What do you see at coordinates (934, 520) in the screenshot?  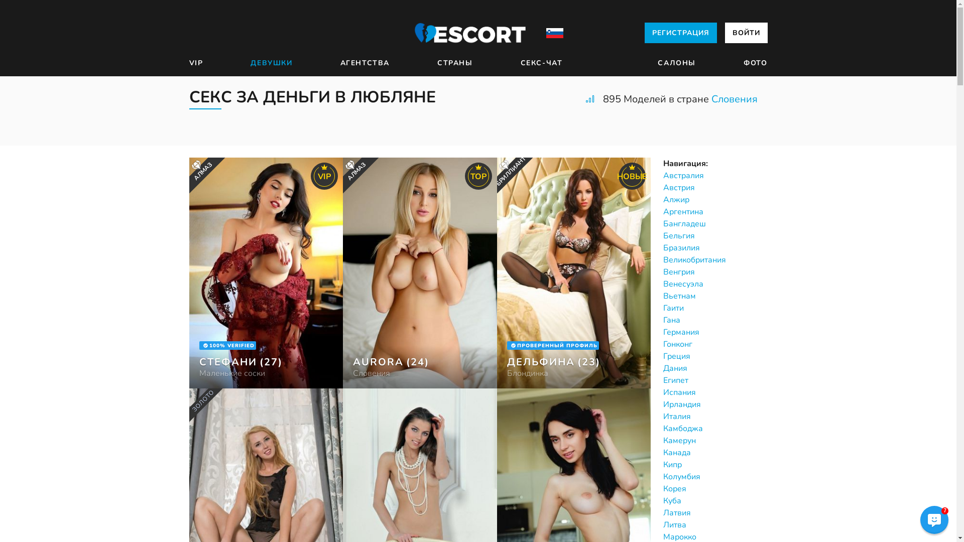 I see `7` at bounding box center [934, 520].